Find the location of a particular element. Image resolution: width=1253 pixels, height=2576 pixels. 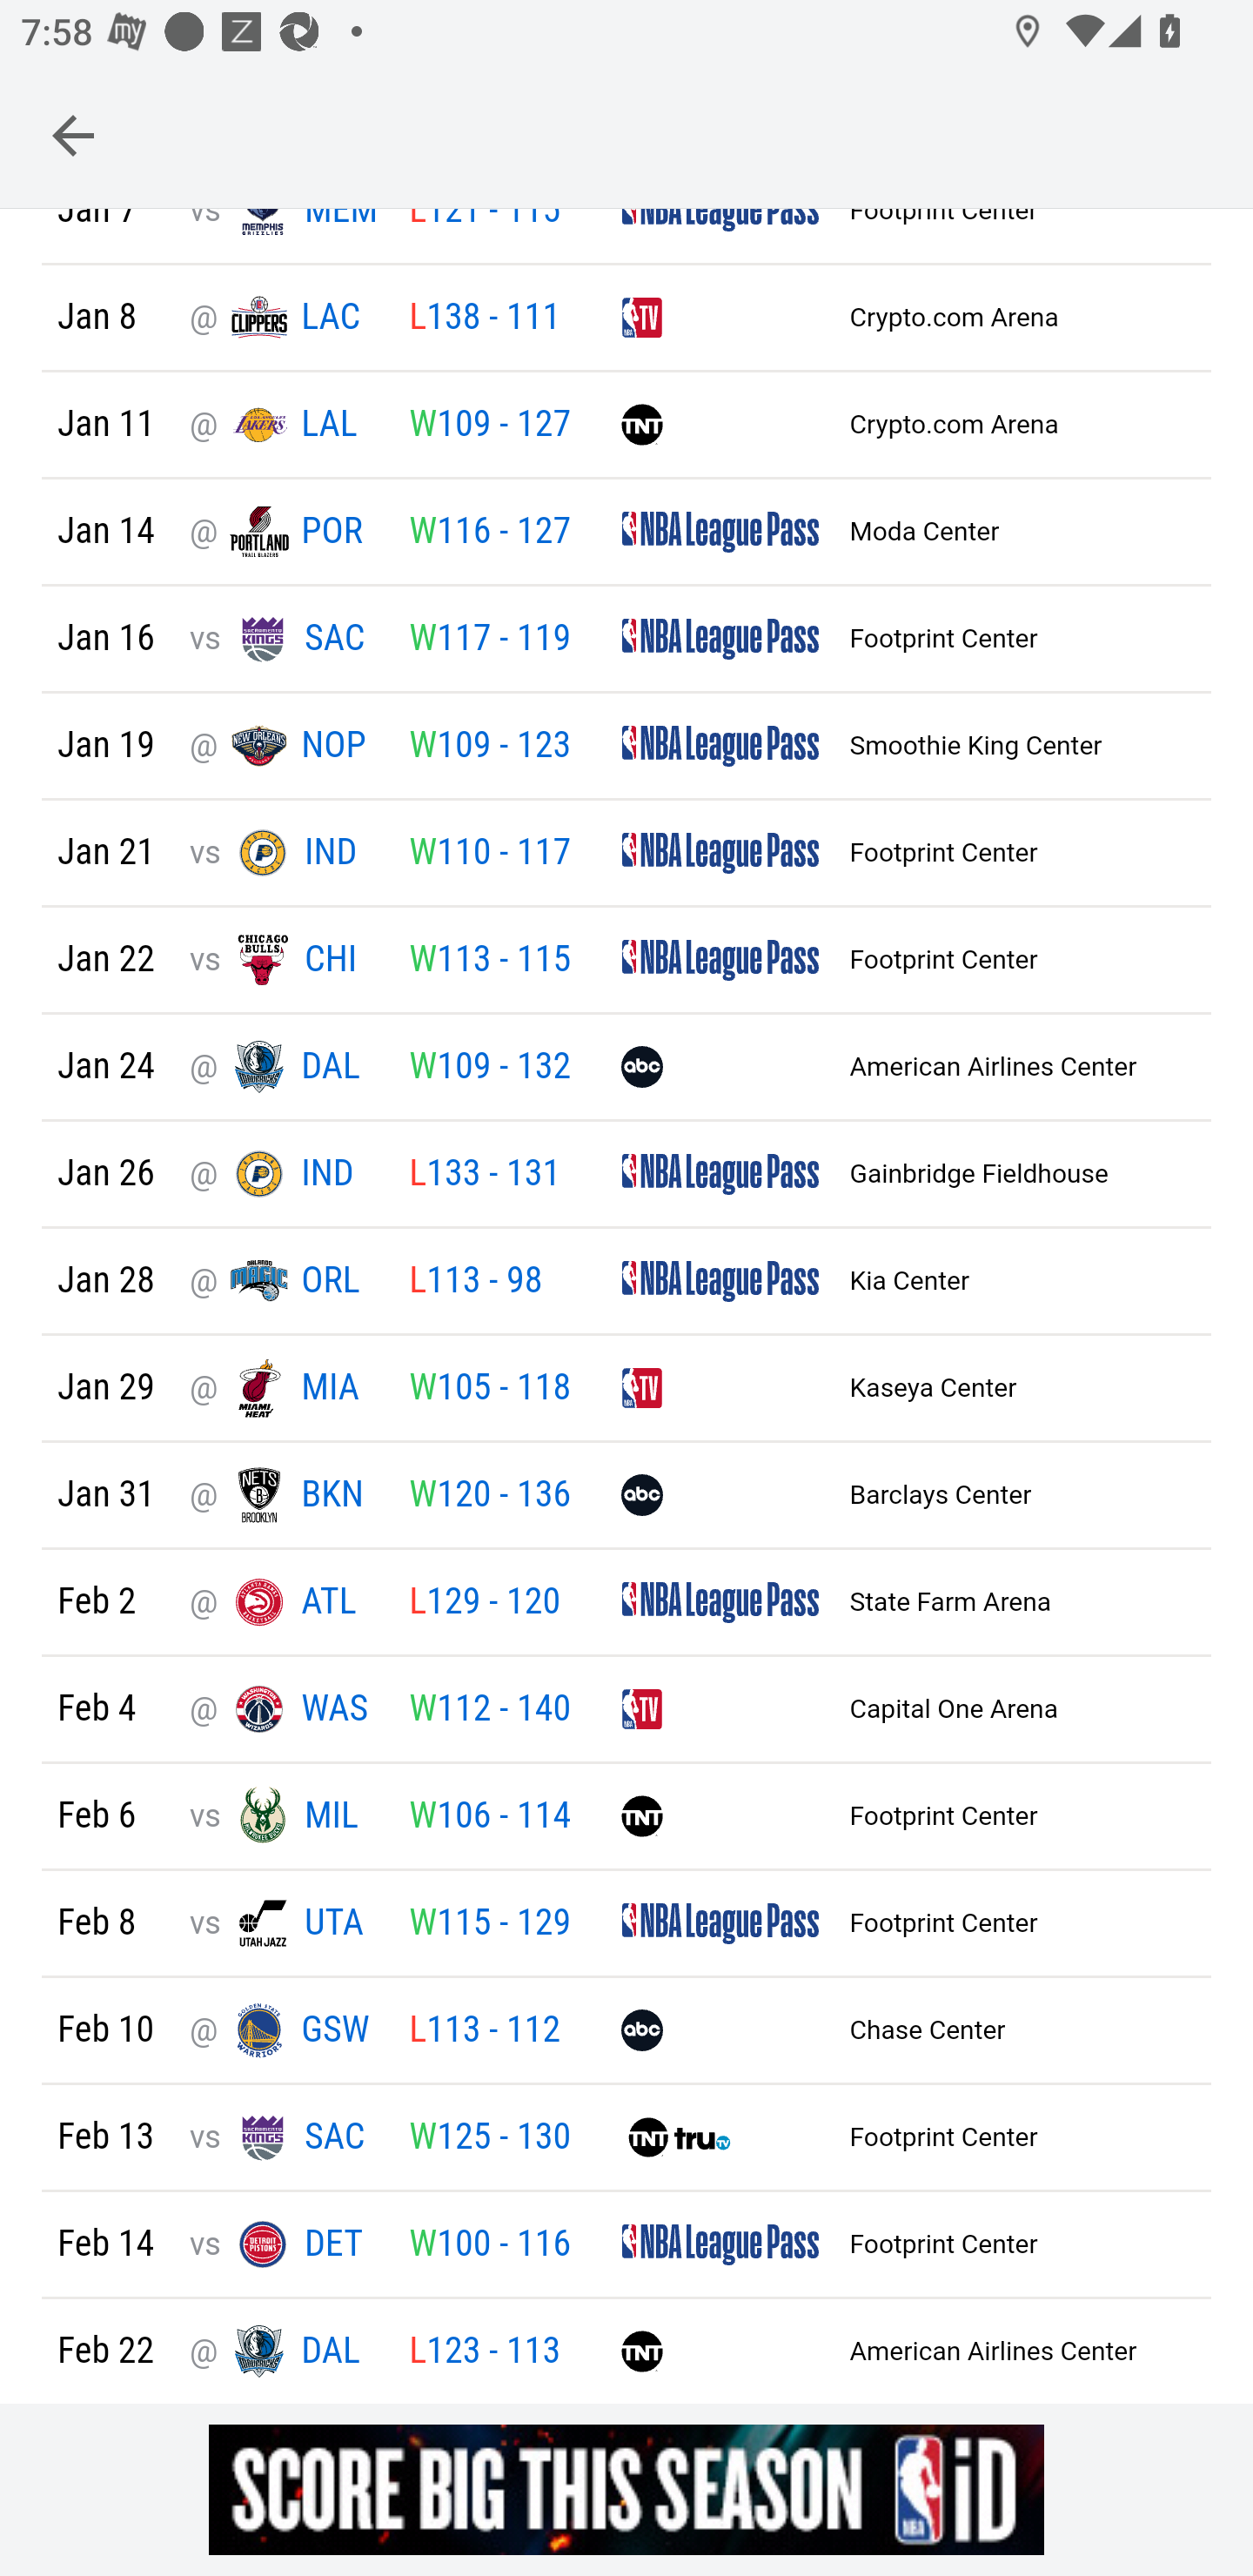

vs CHI Logo CHI vs CHI Logo CHI is located at coordinates (283, 962).